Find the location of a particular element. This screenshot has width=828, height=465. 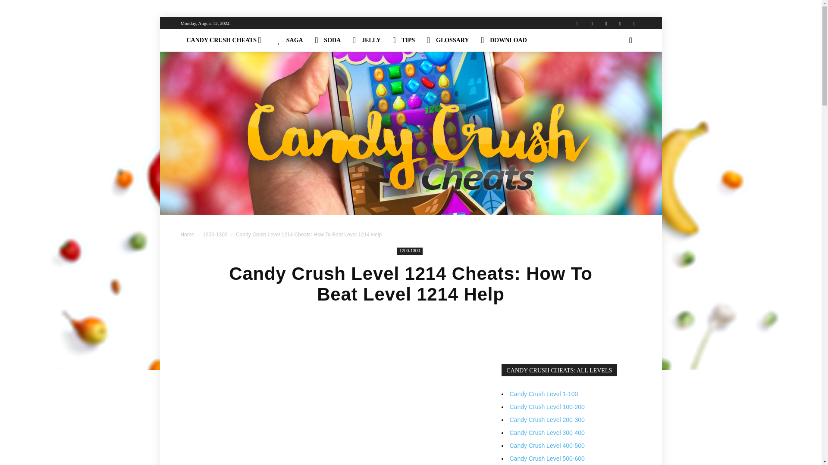

JELLY is located at coordinates (367, 40).